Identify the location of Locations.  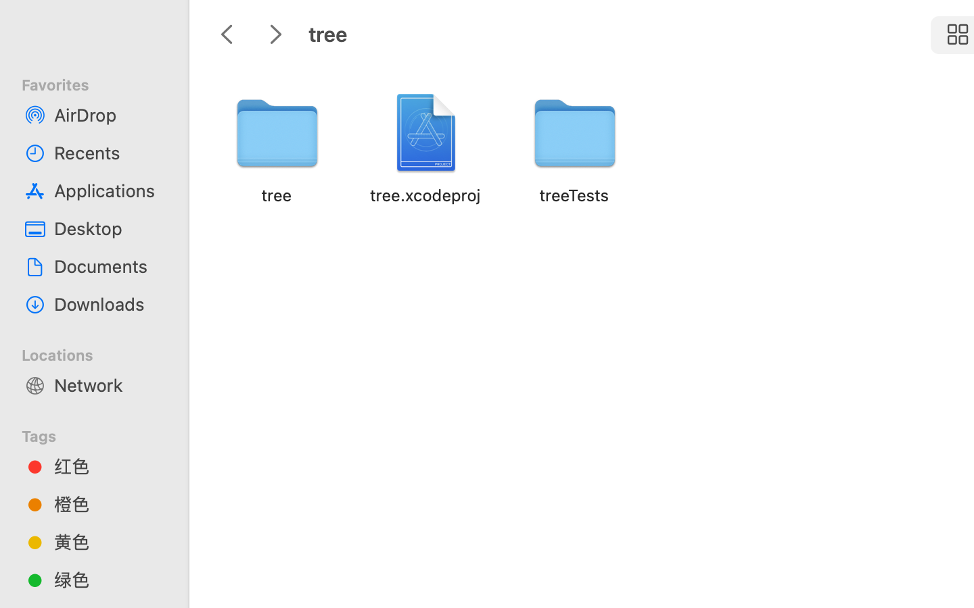
(102, 353).